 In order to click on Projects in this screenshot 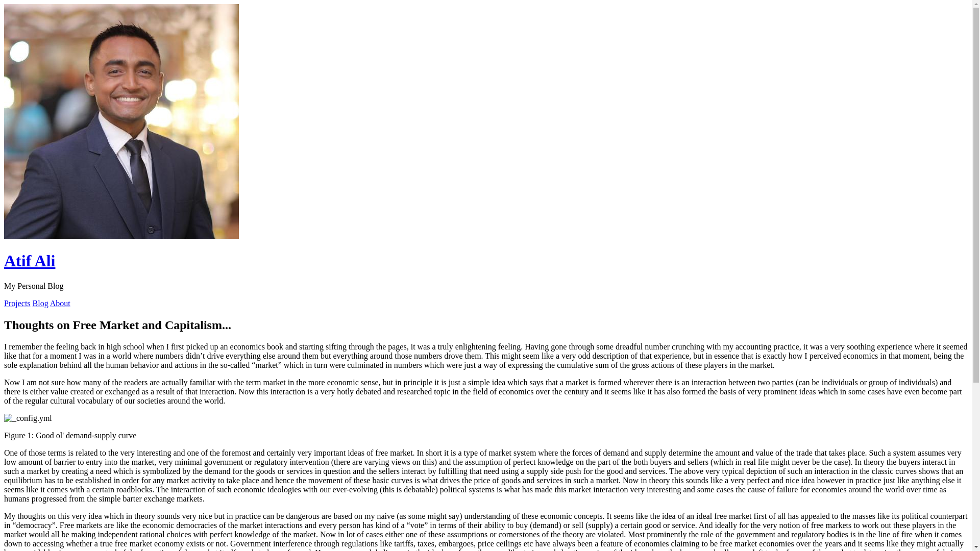, I will do `click(17, 303)`.